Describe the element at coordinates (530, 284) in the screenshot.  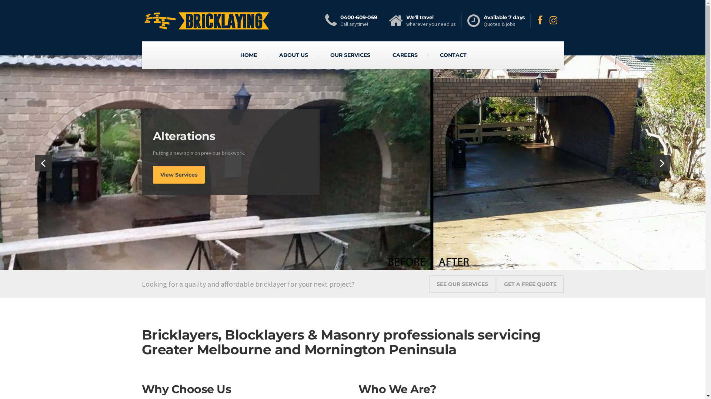
I see `GET A FREE QUOTE` at that location.